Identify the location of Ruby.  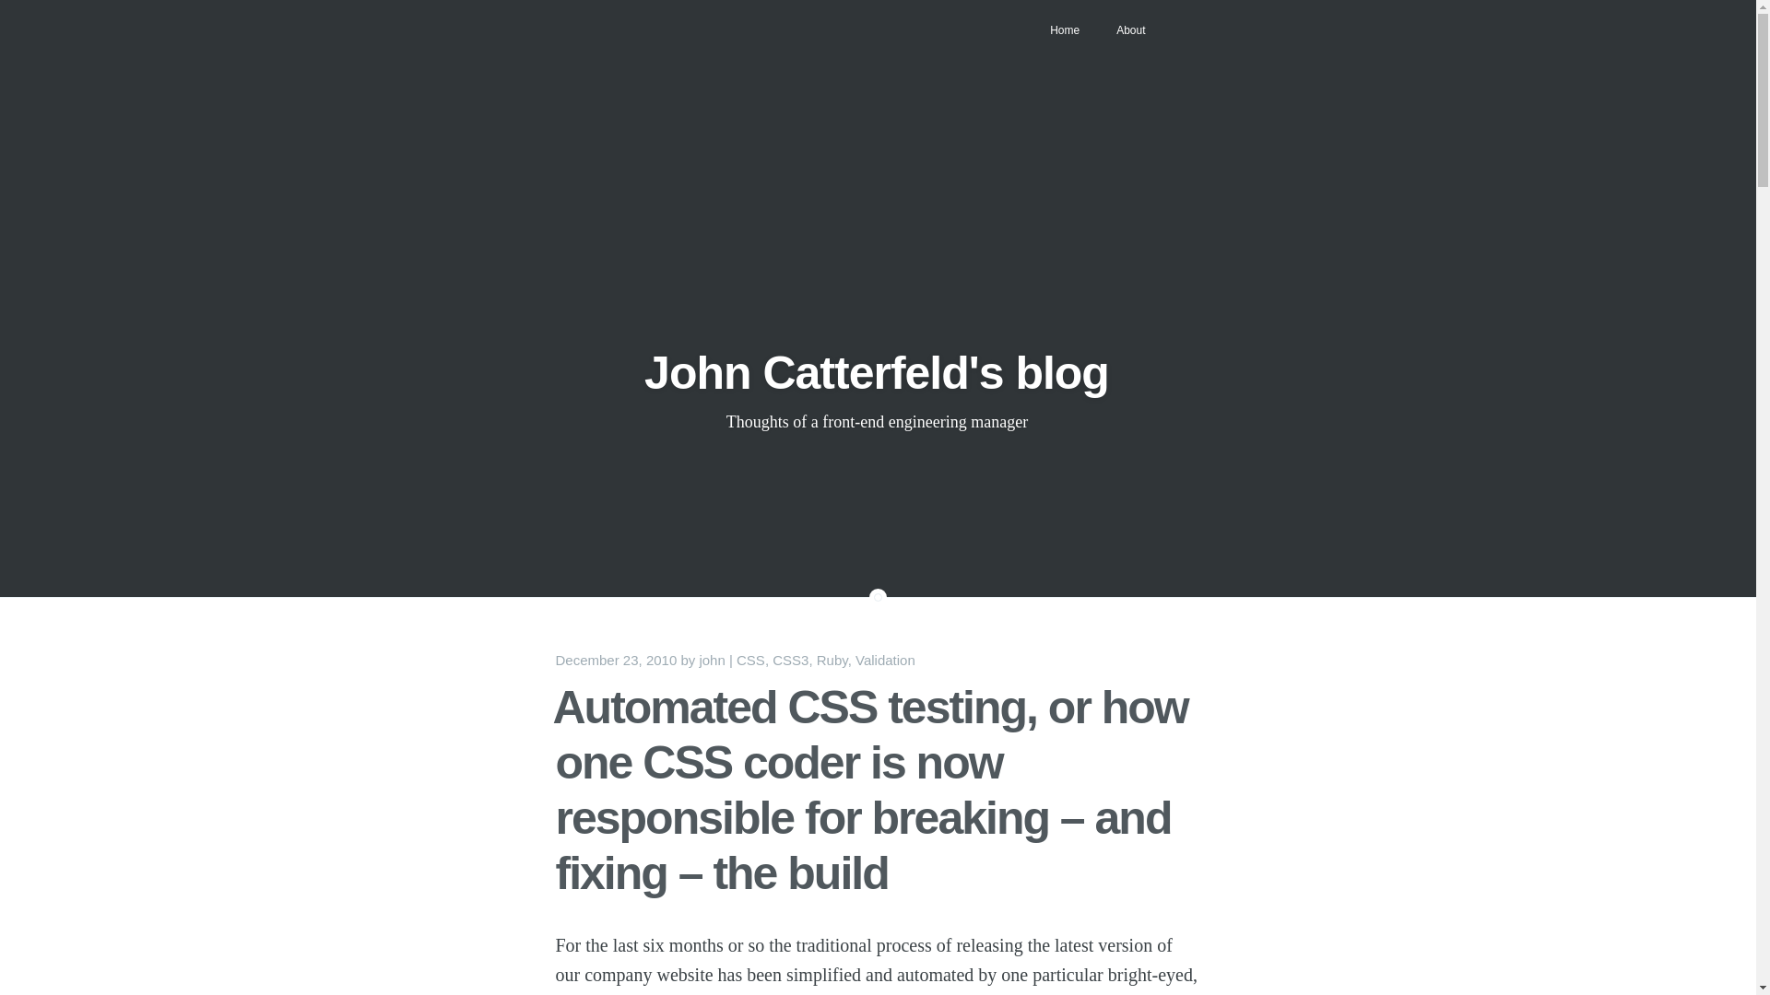
(832, 660).